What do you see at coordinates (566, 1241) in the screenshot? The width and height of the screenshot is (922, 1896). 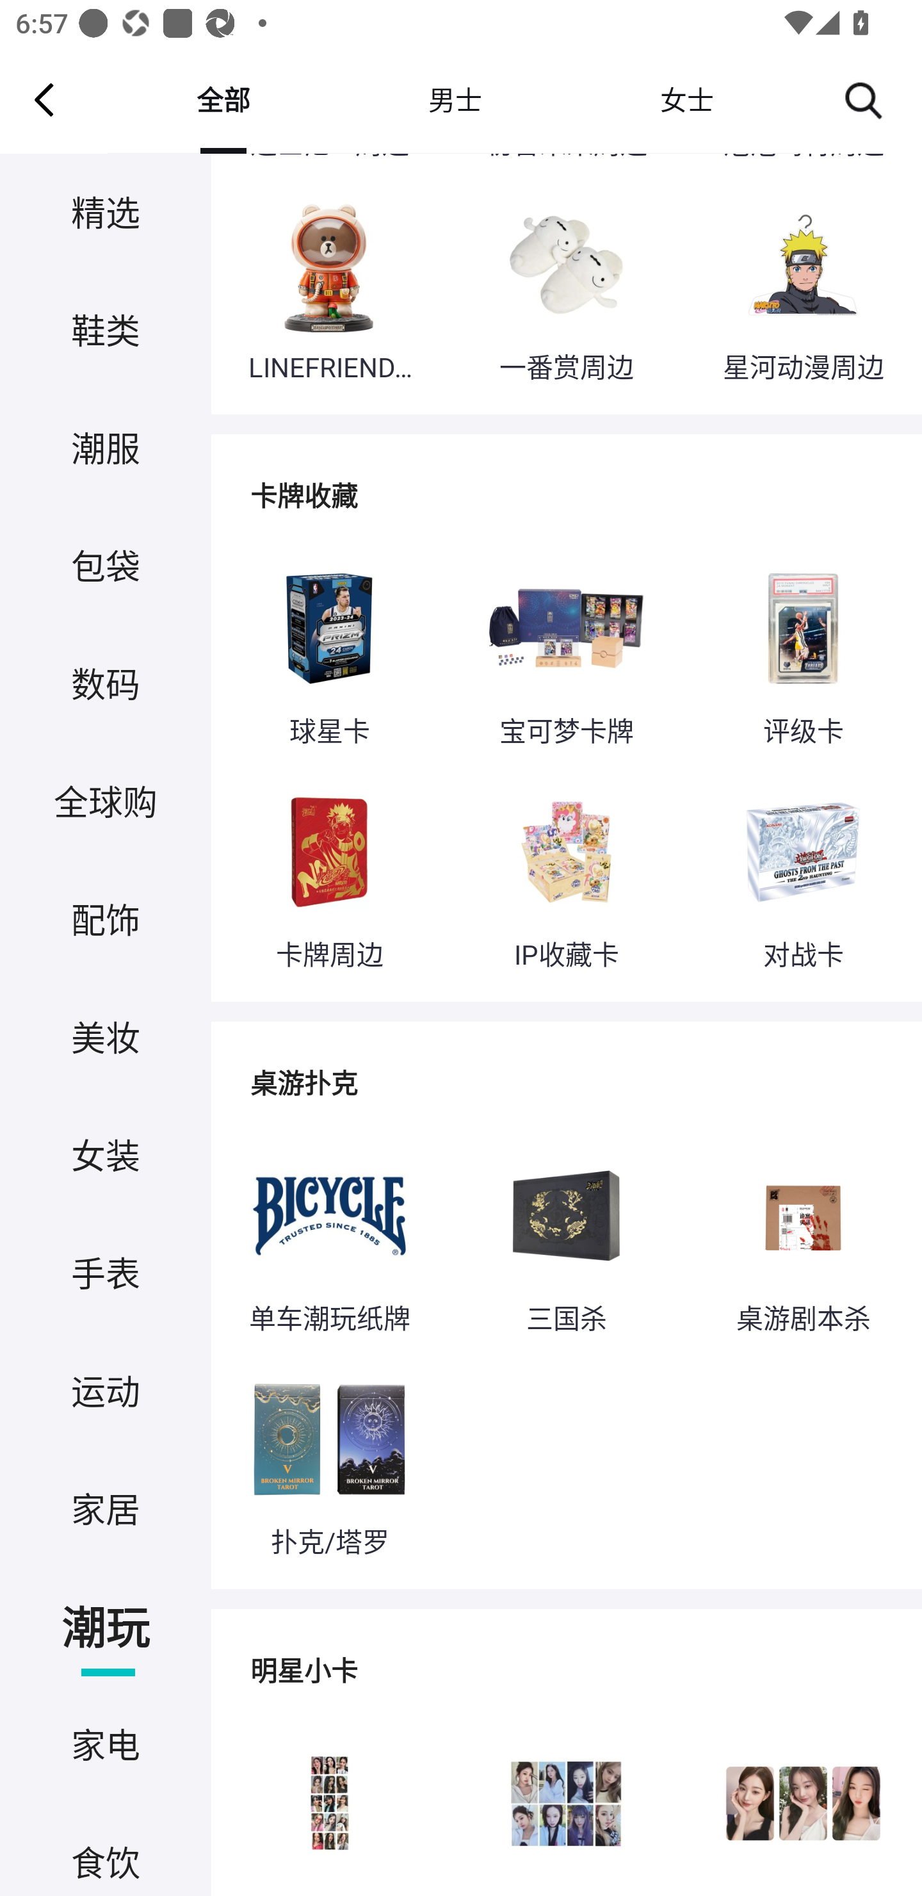 I see `三国杀` at bounding box center [566, 1241].